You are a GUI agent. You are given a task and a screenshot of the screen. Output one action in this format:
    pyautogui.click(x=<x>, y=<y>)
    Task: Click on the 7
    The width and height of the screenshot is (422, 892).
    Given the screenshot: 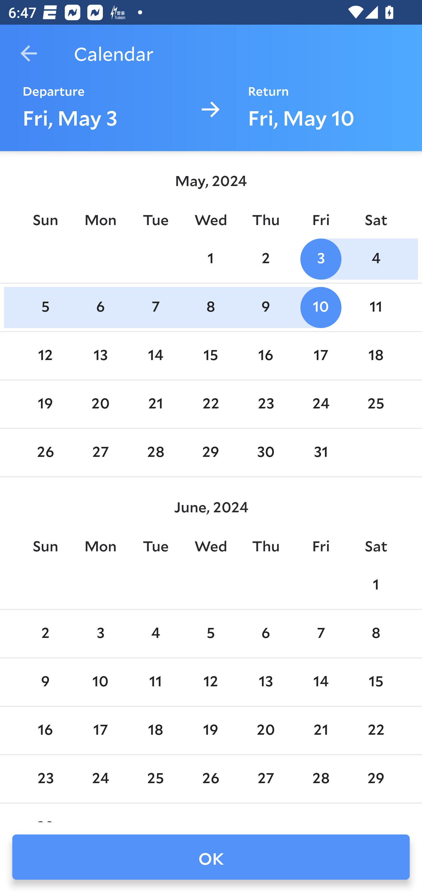 What is the action you would take?
    pyautogui.click(x=321, y=634)
    